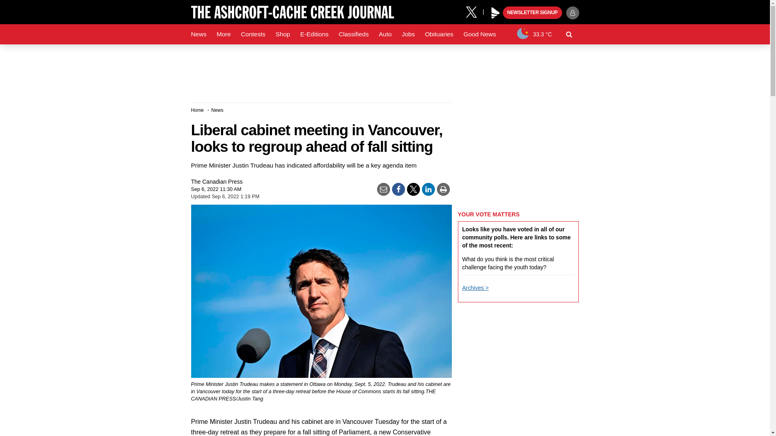 The width and height of the screenshot is (776, 436). What do you see at coordinates (474, 11) in the screenshot?
I see `X` at bounding box center [474, 11].